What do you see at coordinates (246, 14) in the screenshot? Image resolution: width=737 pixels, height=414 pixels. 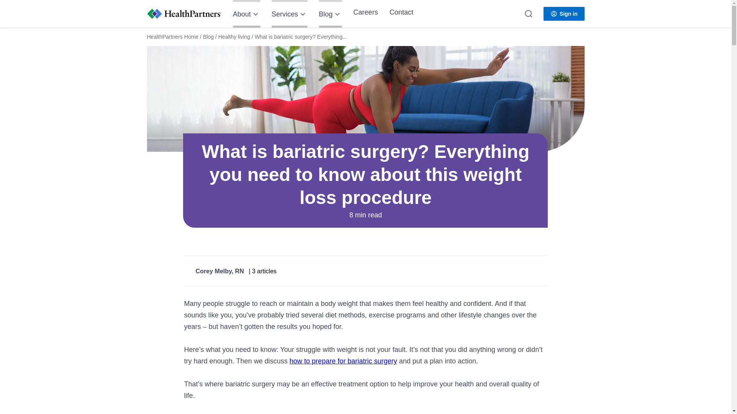 I see `About` at bounding box center [246, 14].